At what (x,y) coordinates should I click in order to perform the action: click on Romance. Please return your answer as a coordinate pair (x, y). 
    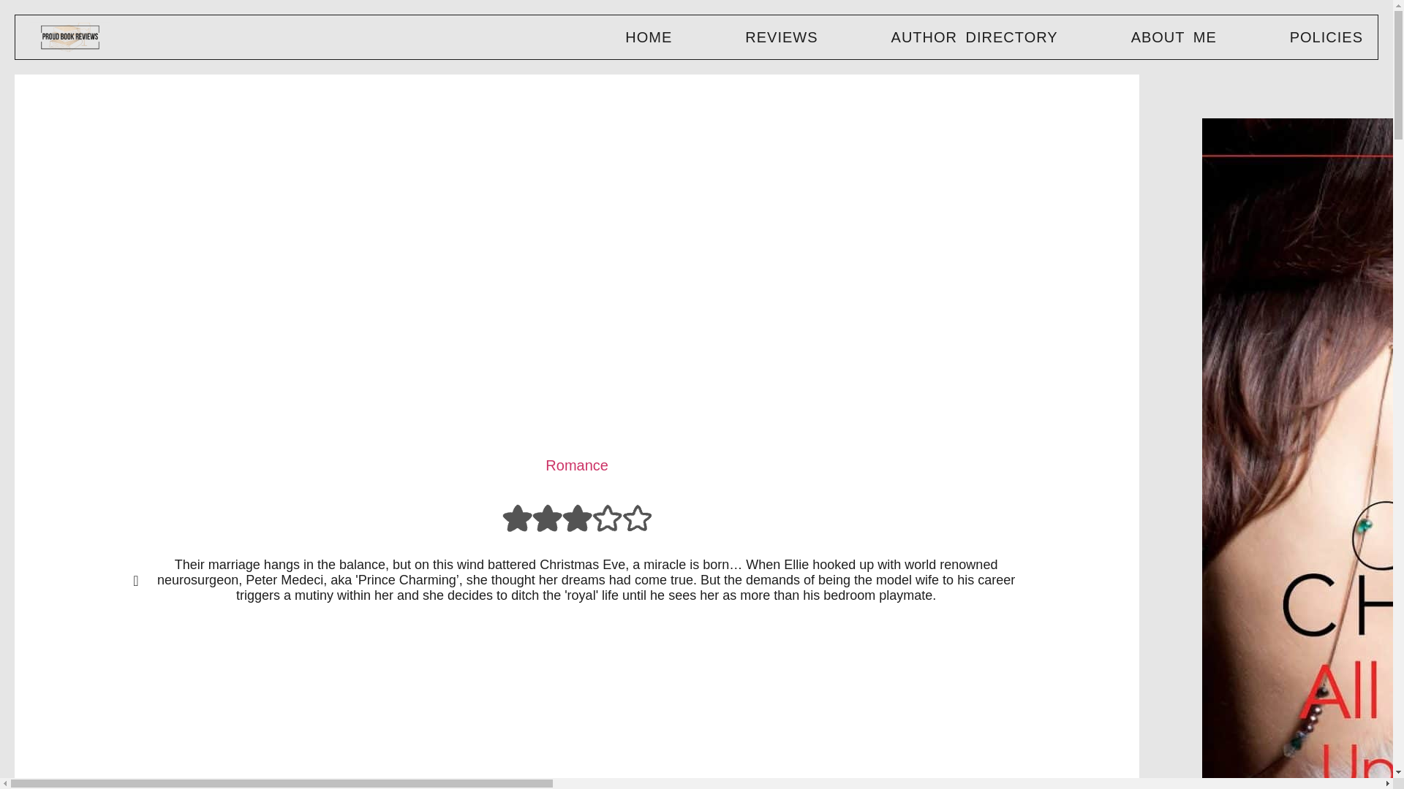
    Looking at the image, I should click on (576, 465).